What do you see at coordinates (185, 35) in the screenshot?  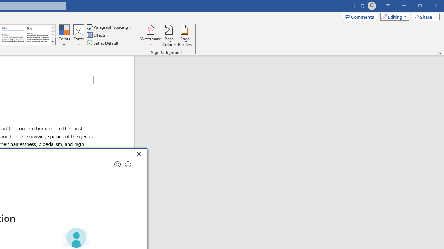 I see `Page Borders...` at bounding box center [185, 35].